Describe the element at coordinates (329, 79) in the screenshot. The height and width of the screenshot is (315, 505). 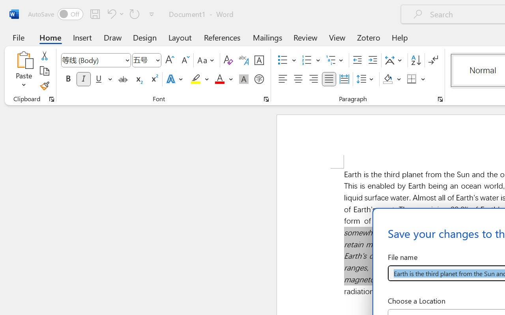
I see `Justify` at that location.